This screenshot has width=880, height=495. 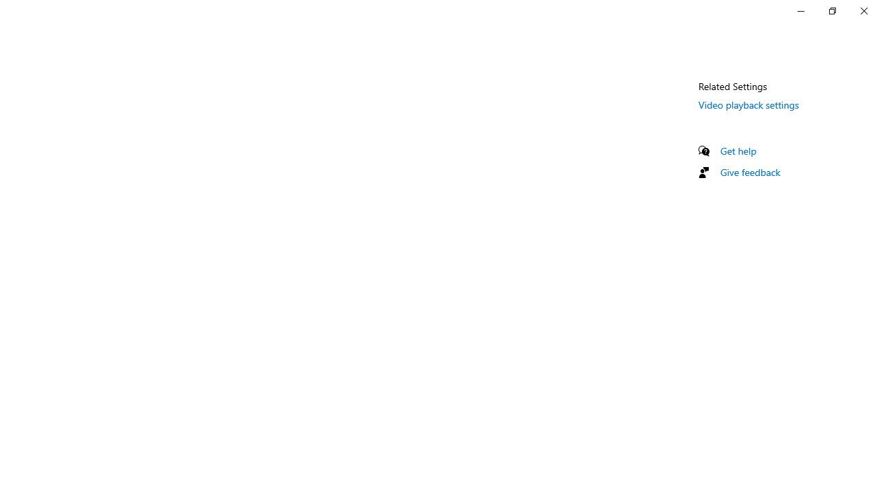 I want to click on Get help, so click(x=738, y=151).